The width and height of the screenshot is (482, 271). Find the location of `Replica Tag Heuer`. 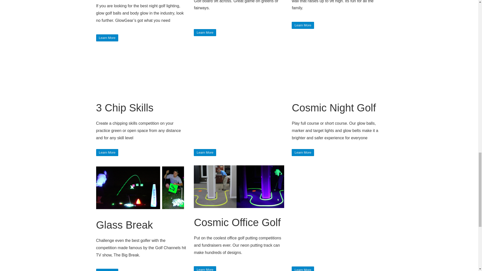

Replica Tag Heuer is located at coordinates (227, 8).